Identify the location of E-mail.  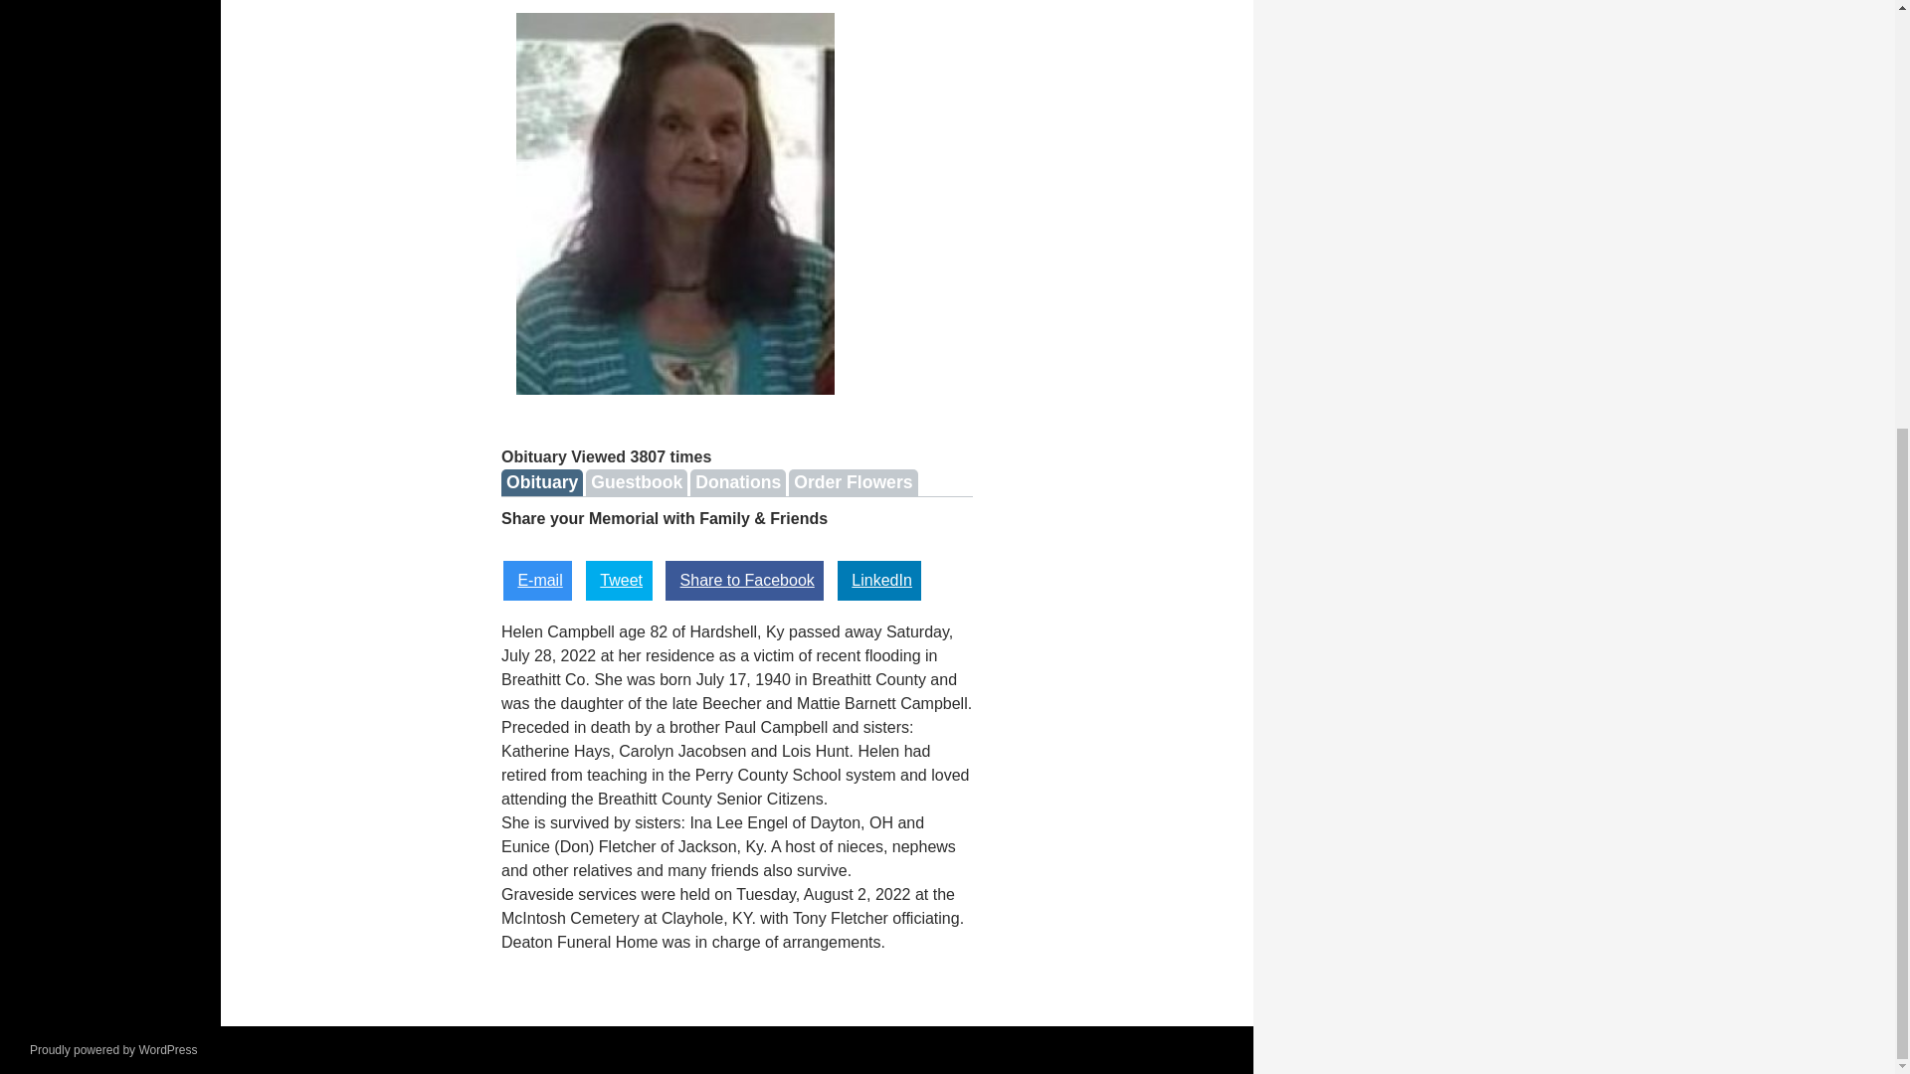
(537, 580).